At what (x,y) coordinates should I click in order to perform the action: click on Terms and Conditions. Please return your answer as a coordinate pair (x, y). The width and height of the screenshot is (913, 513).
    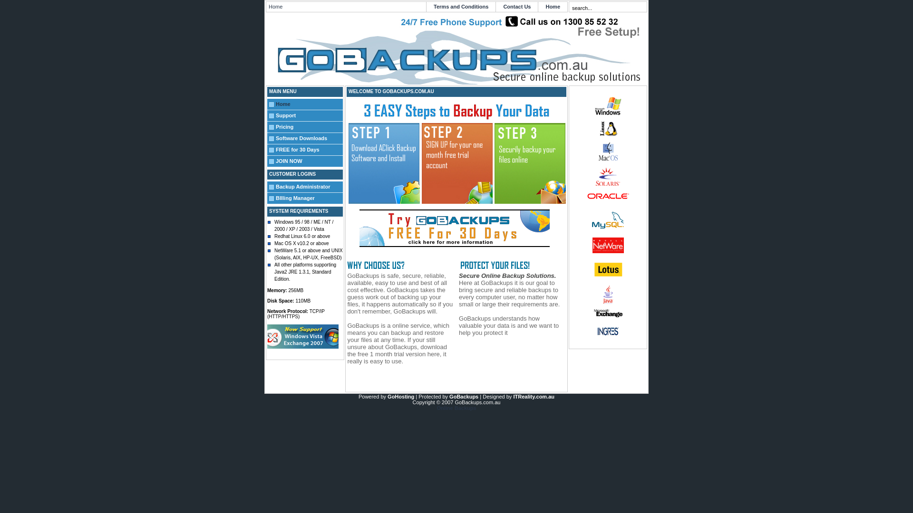
    Looking at the image, I should click on (461, 7).